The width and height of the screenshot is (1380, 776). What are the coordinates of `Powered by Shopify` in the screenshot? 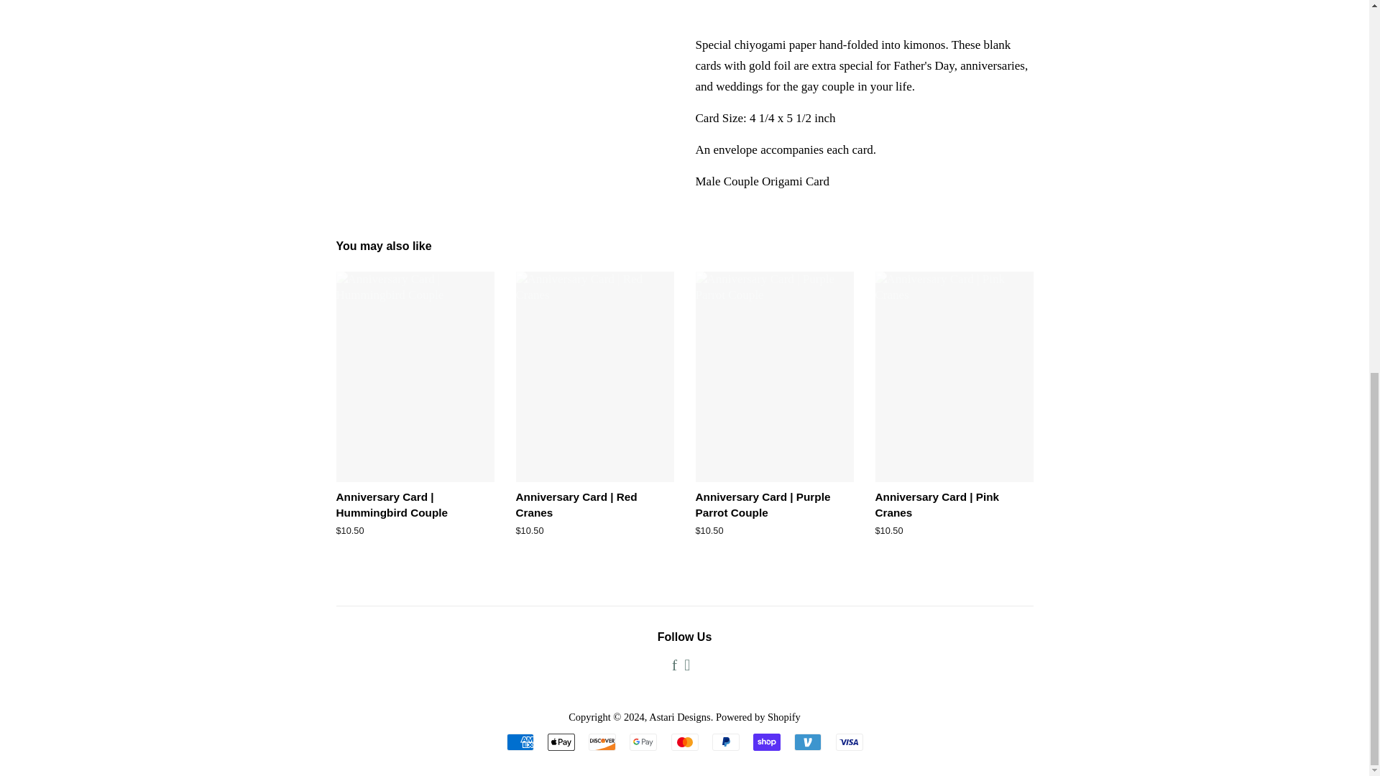 It's located at (758, 717).